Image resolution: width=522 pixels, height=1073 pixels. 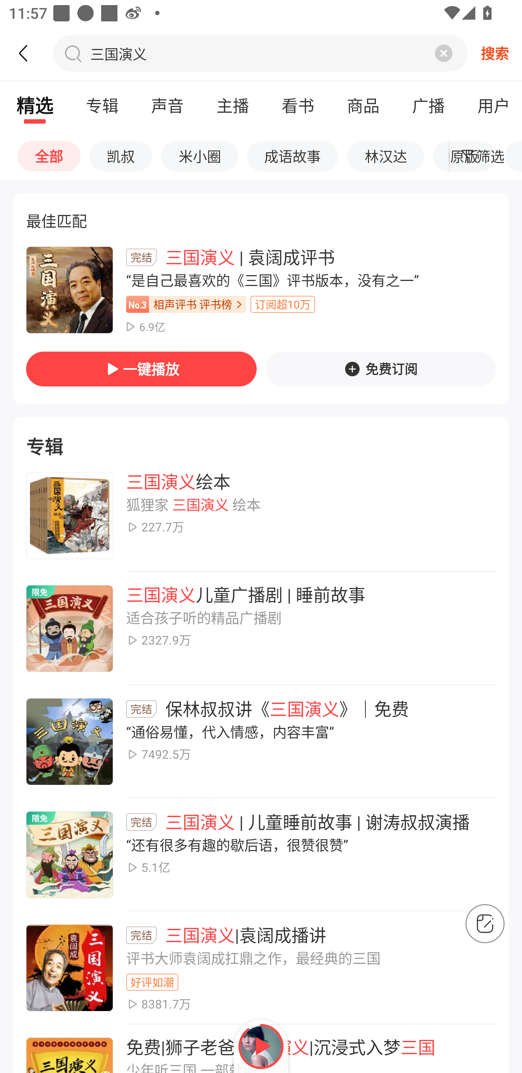 What do you see at coordinates (199, 156) in the screenshot?
I see `米小圈` at bounding box center [199, 156].